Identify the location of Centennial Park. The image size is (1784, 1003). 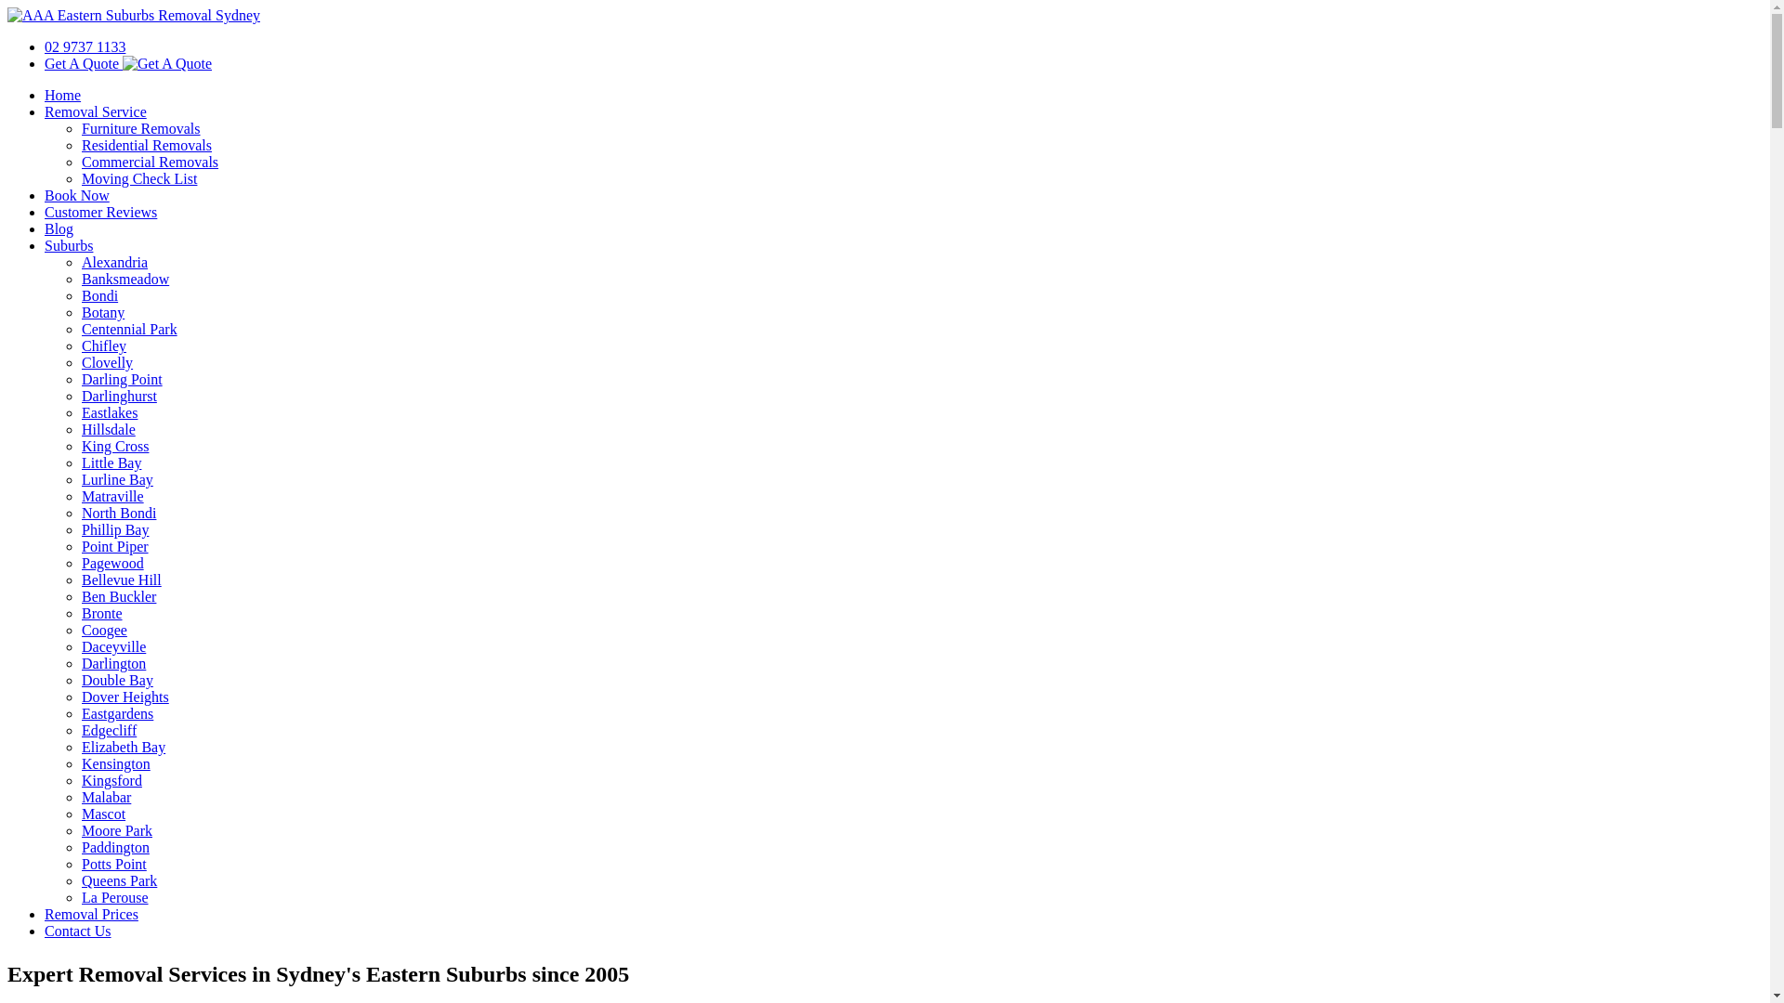
(130, 329).